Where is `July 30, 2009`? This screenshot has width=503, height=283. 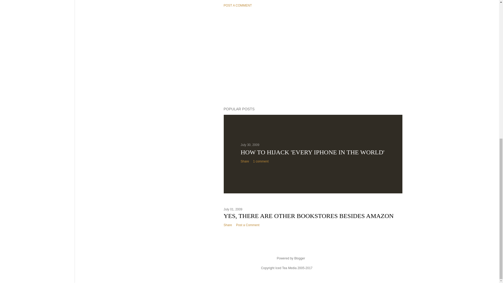 July 30, 2009 is located at coordinates (249, 145).